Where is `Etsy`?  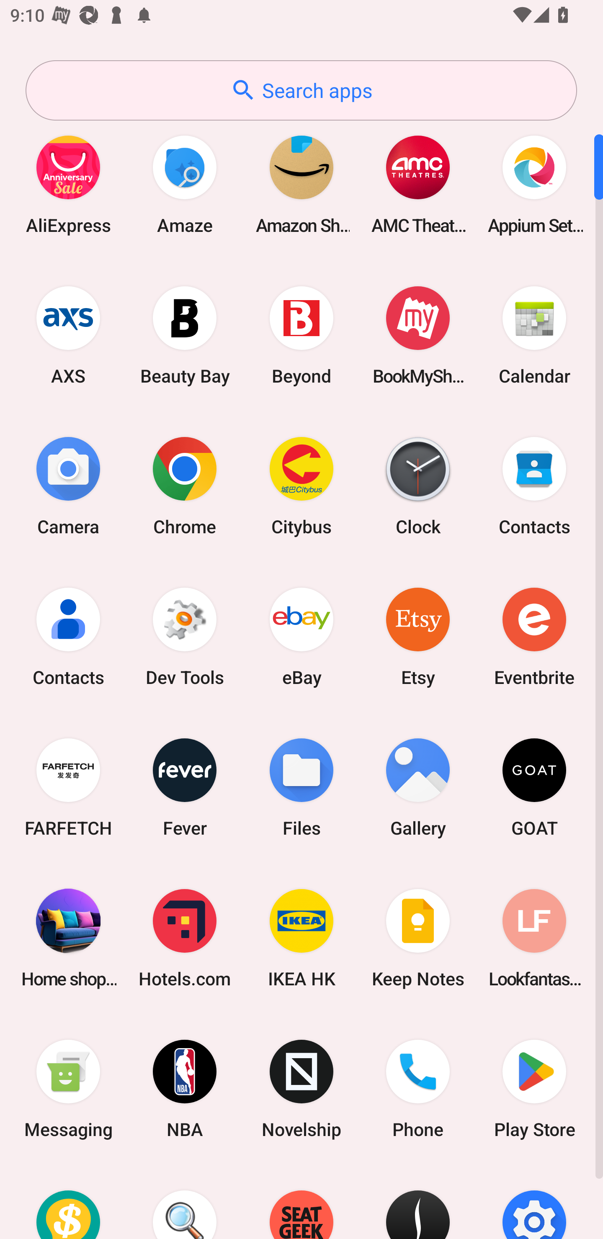 Etsy is located at coordinates (418, 636).